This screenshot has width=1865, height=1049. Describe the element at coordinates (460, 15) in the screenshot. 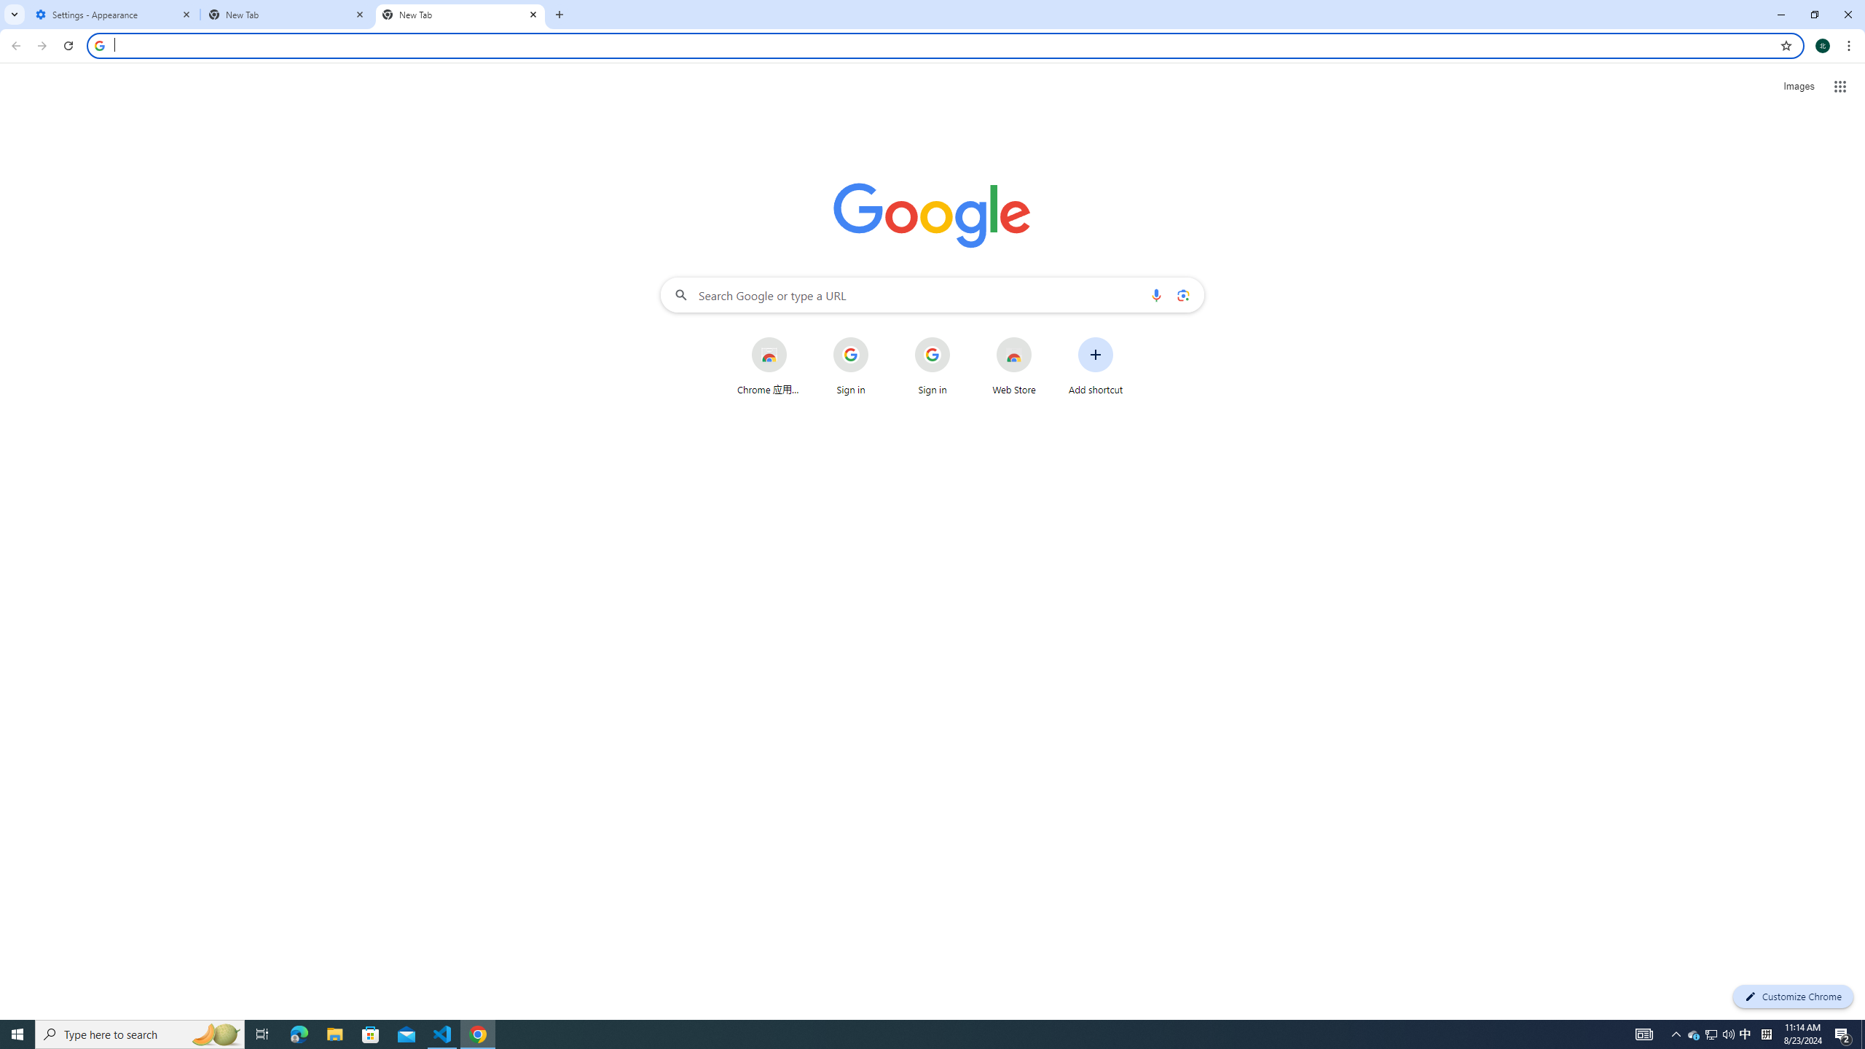

I see `New Tab` at that location.